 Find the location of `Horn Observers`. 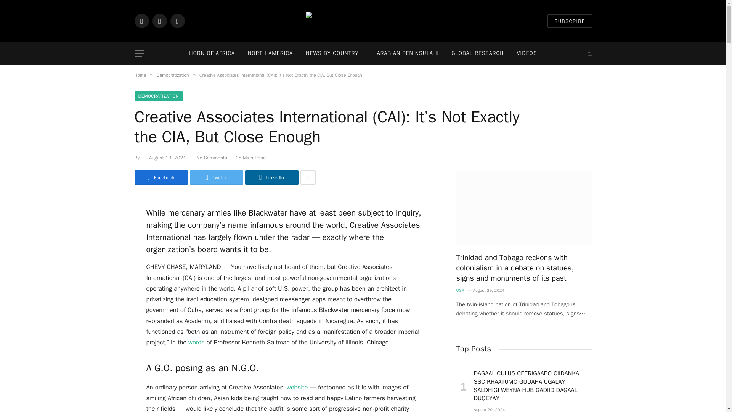

Horn Observers is located at coordinates (363, 21).